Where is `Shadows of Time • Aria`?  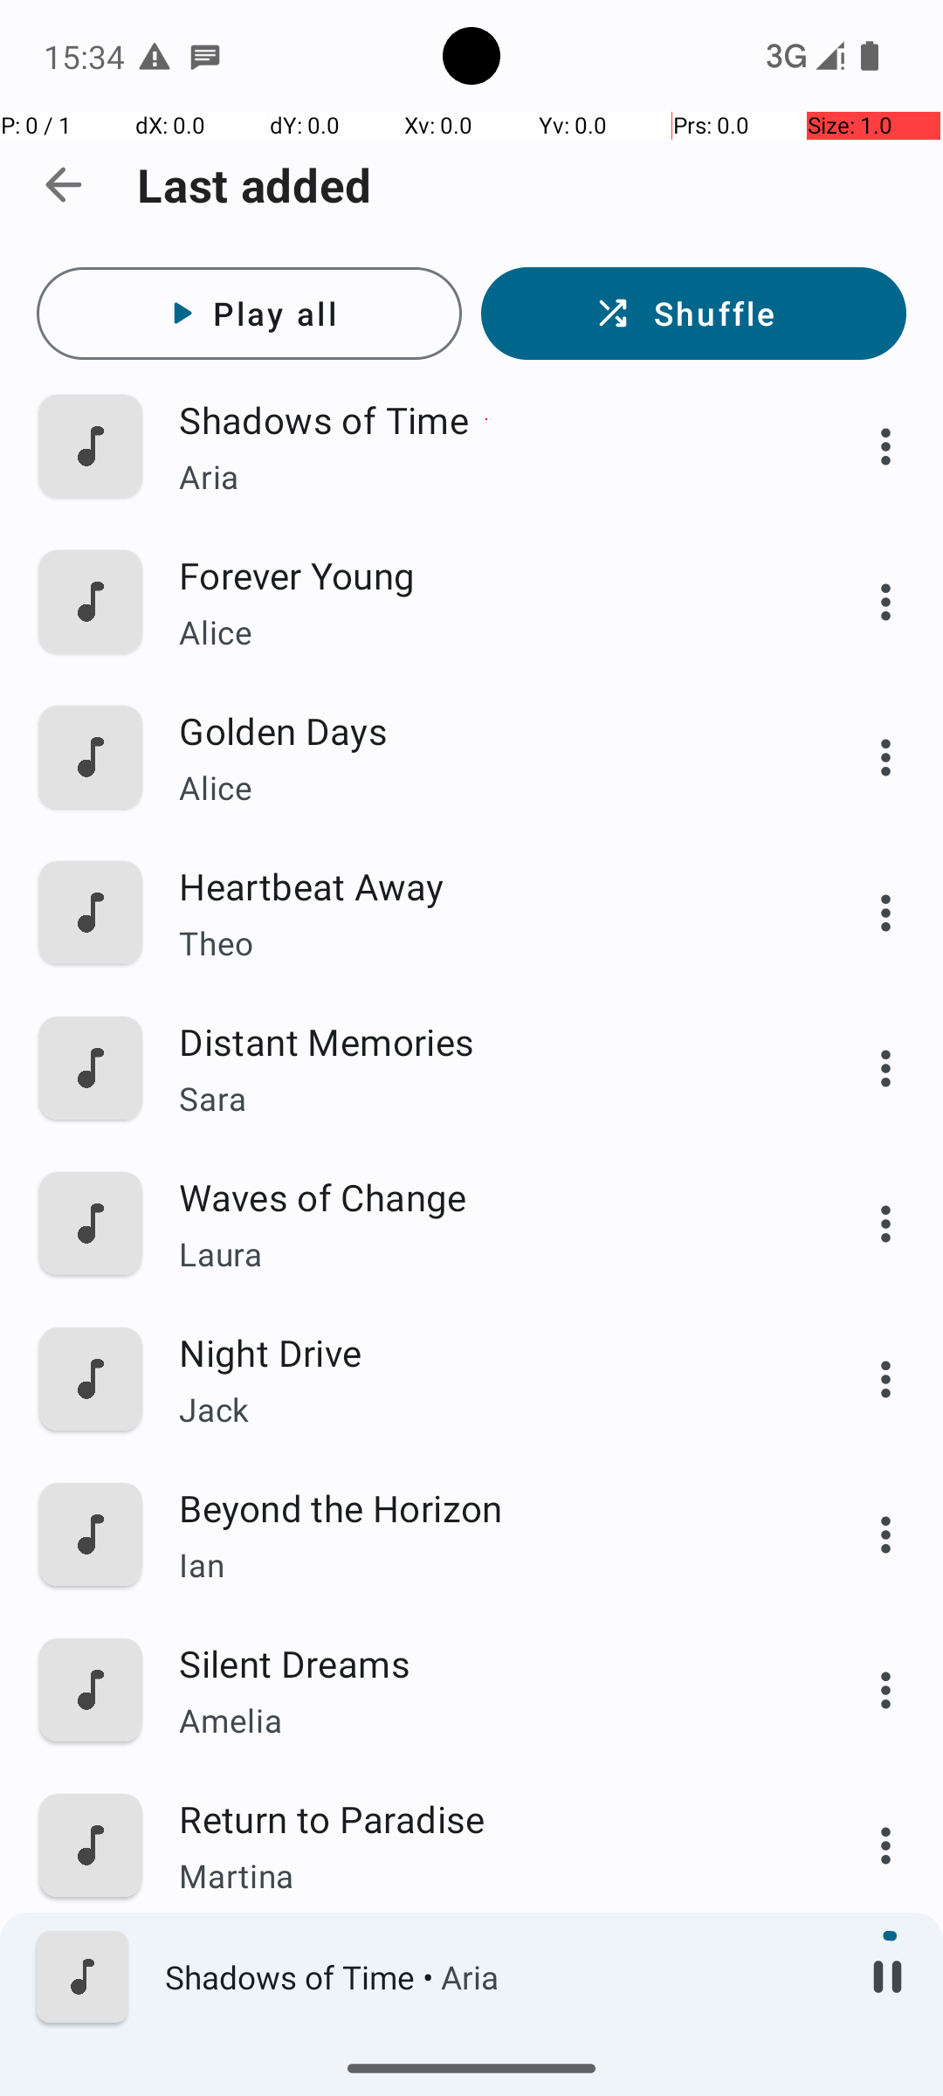 Shadows of Time • Aria is located at coordinates (499, 1977).